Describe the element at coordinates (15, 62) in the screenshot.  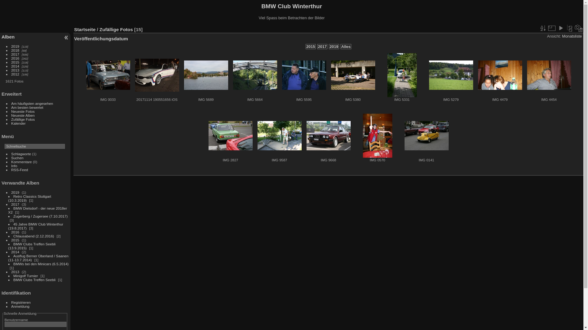
I see `2015` at that location.